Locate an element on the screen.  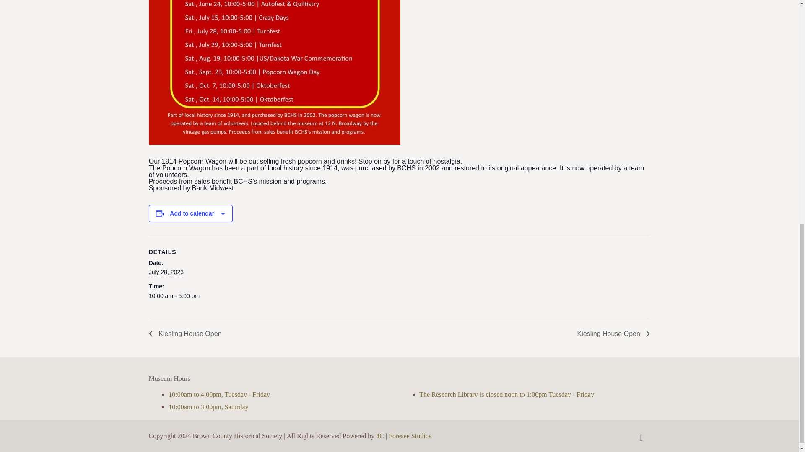
2023-07-28 is located at coordinates (166, 272).